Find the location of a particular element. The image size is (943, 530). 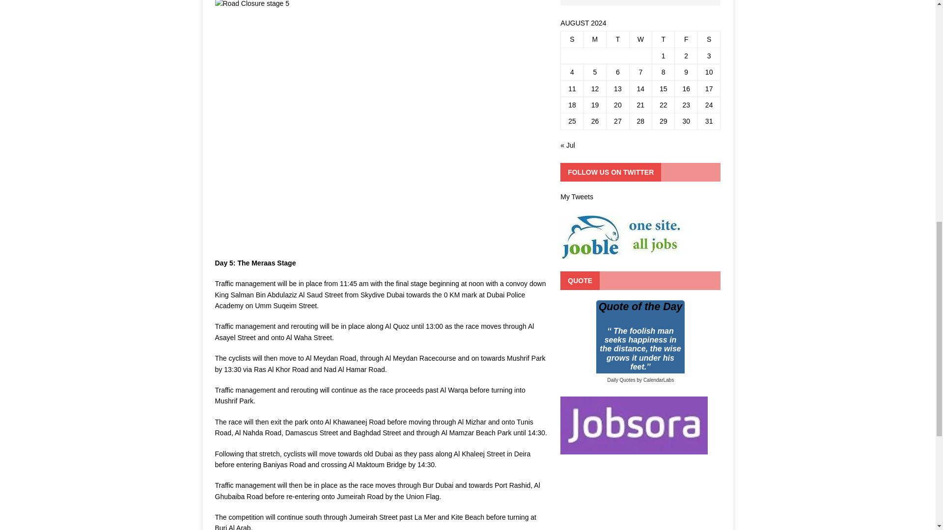

Monday is located at coordinates (595, 39).